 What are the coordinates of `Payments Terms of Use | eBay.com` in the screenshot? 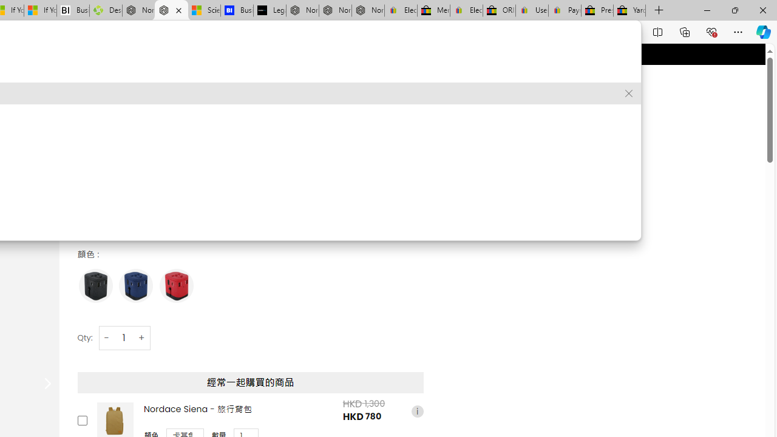 It's located at (565, 11).